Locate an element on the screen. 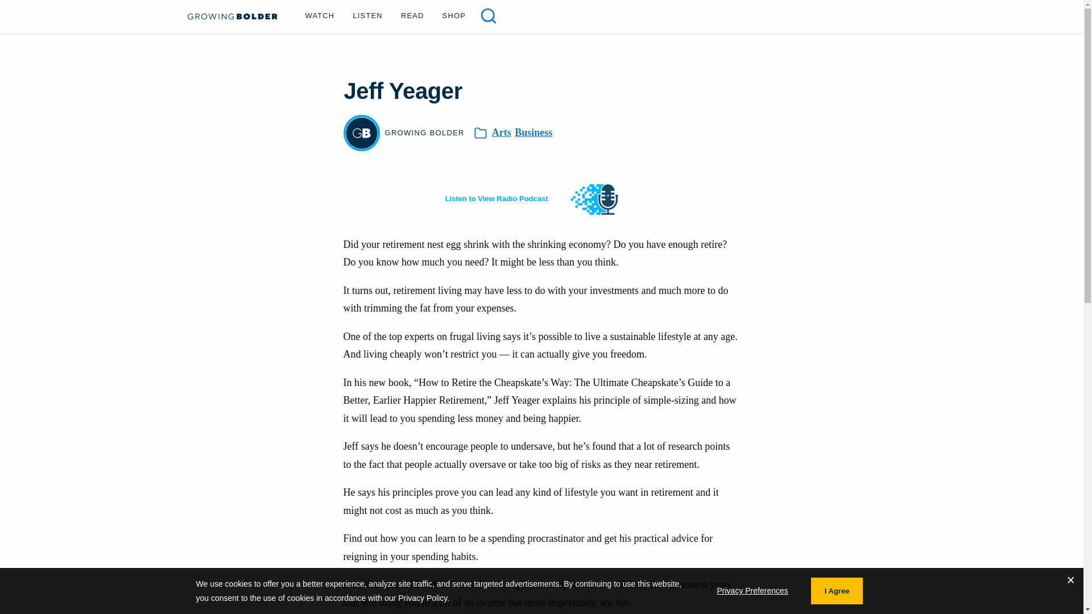 The width and height of the screenshot is (1092, 614). READ is located at coordinates (413, 15).